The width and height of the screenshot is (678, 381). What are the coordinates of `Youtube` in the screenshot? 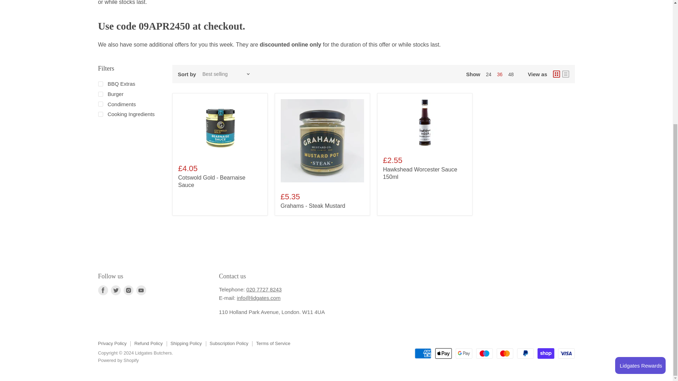 It's located at (141, 290).